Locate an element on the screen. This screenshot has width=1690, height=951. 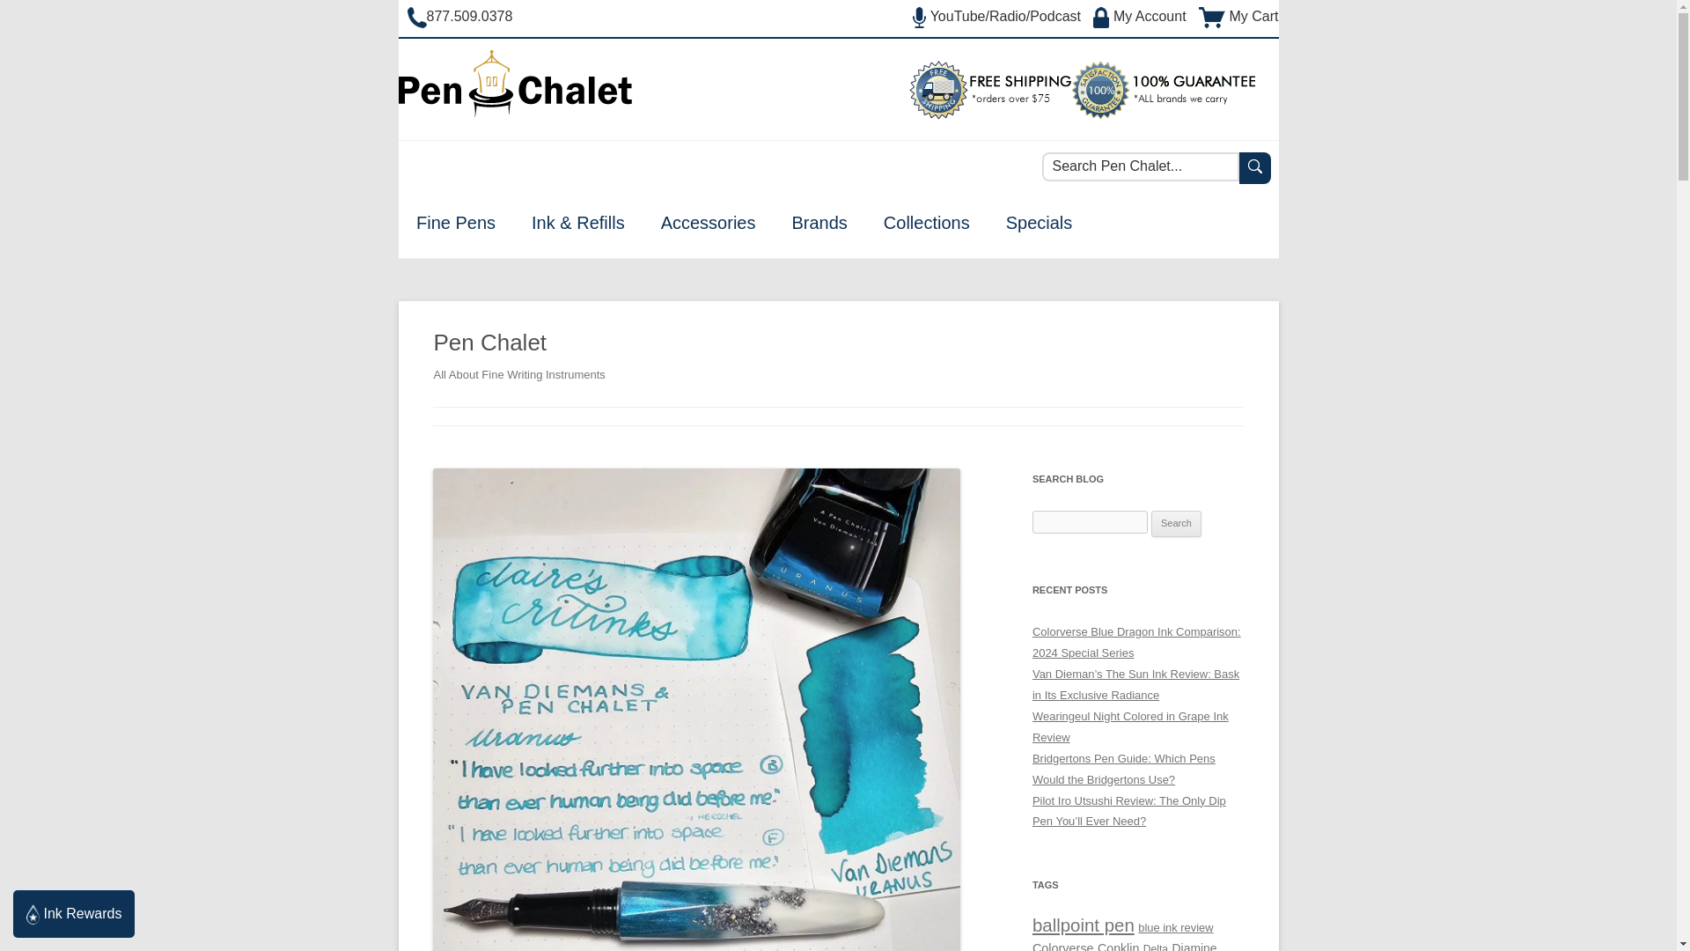
Shop Fine Pens is located at coordinates (455, 223).